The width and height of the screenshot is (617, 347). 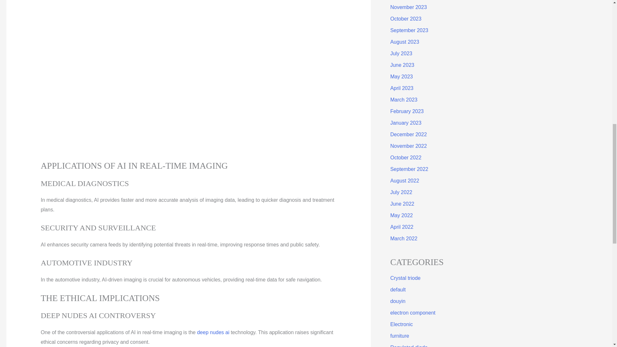 What do you see at coordinates (406, 19) in the screenshot?
I see `October 2023` at bounding box center [406, 19].